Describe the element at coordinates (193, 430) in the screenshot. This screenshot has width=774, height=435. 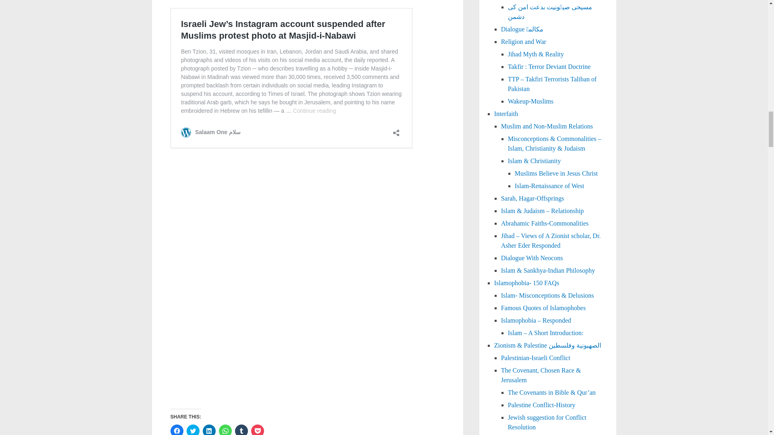
I see `Click to share on Twitter` at that location.